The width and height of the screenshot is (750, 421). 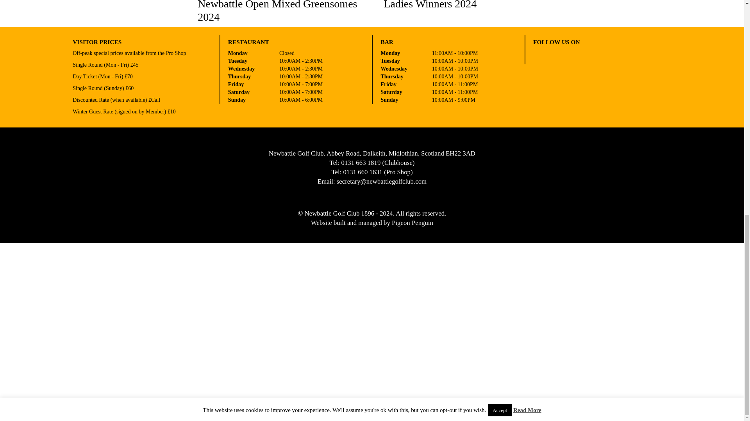 I want to click on Newbattle Open Mixed Greensomes 2024, so click(x=279, y=12).